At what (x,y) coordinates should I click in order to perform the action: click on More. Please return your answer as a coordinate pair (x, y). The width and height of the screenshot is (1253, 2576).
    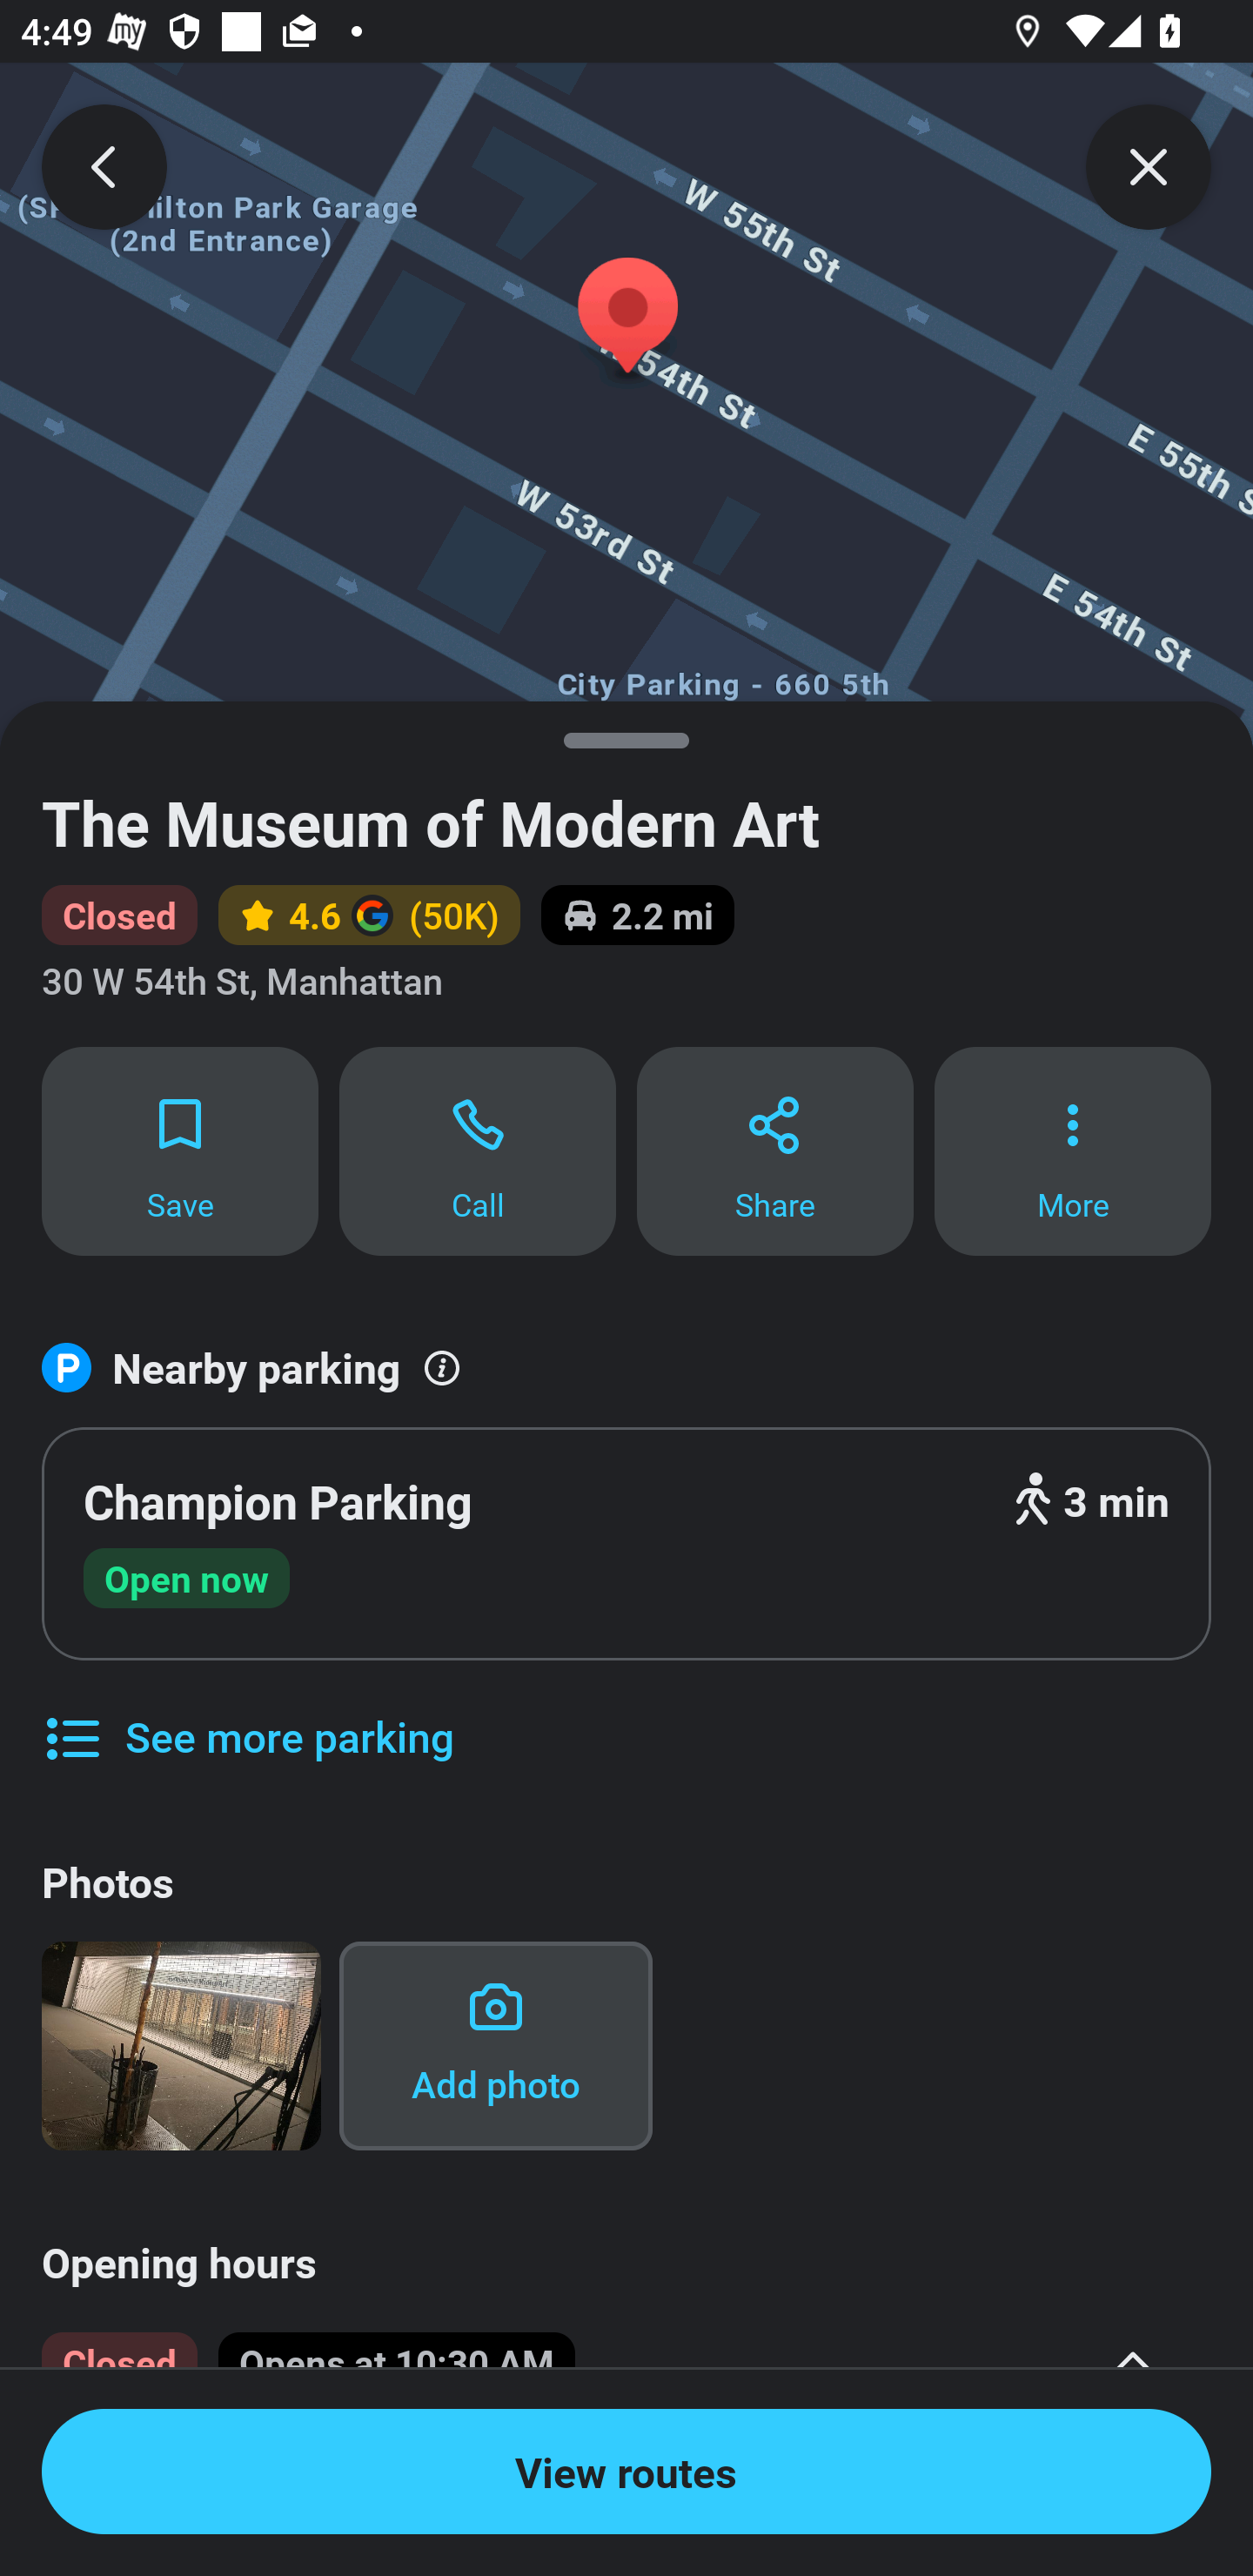
    Looking at the image, I should click on (1073, 1150).